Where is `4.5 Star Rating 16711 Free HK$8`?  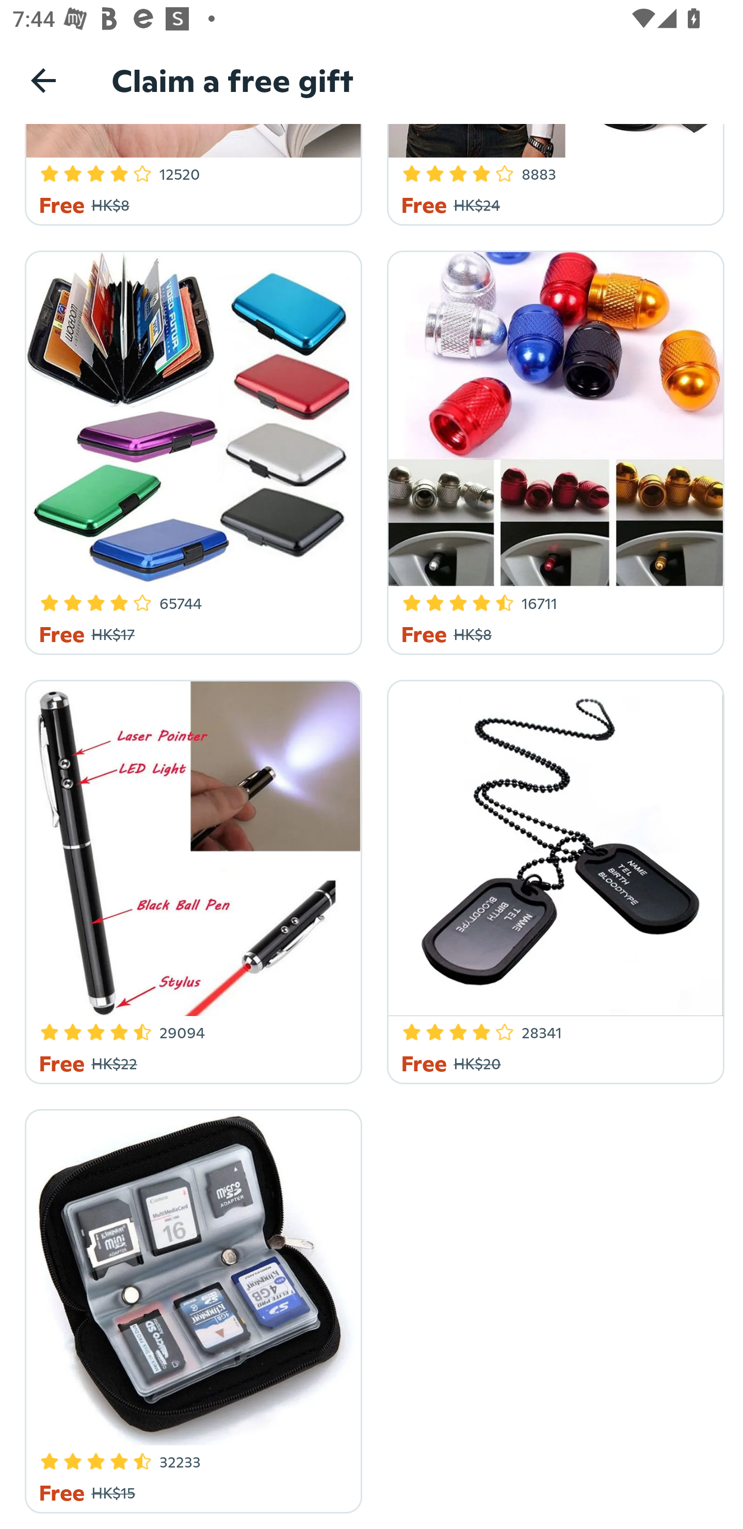
4.5 Star Rating 16711 Free HK$8 is located at coordinates (552, 449).